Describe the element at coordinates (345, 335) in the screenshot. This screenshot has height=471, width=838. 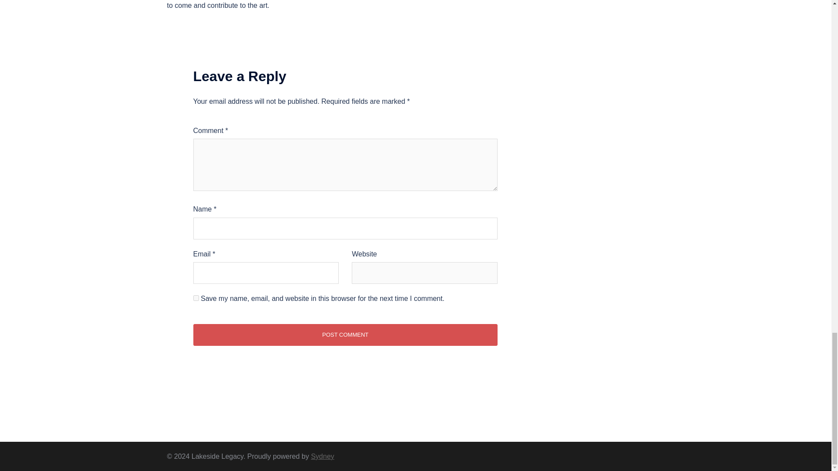
I see `Post Comment` at that location.